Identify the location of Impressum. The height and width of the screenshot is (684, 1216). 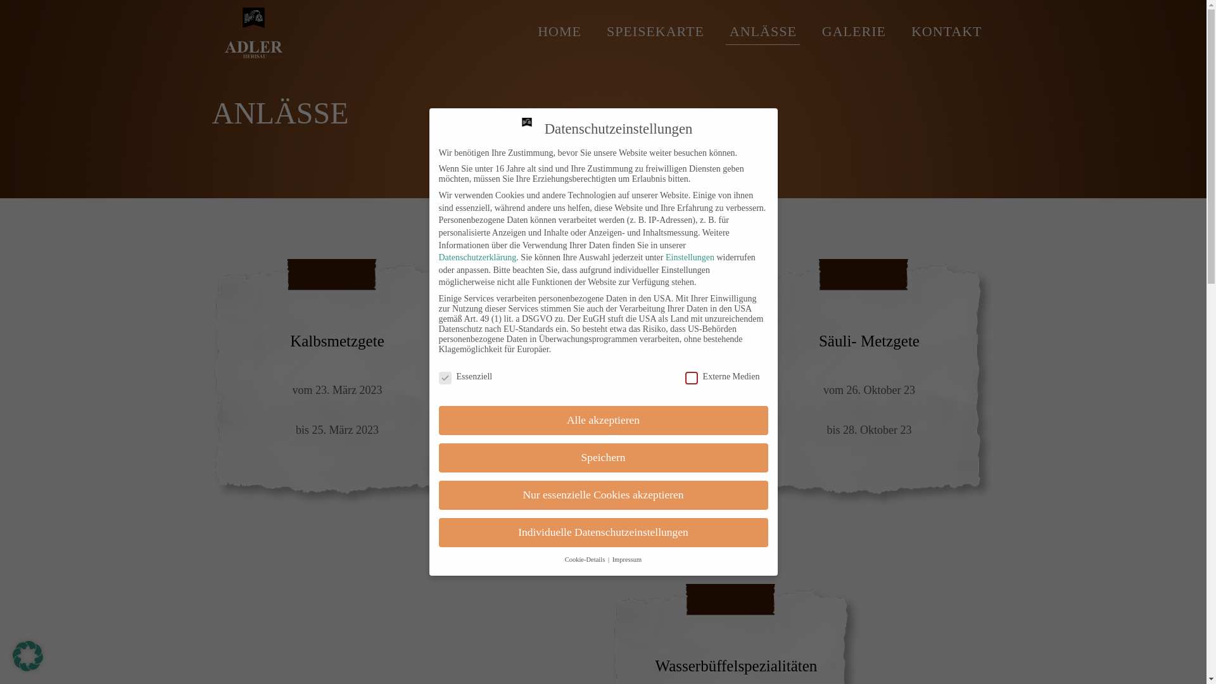
(627, 560).